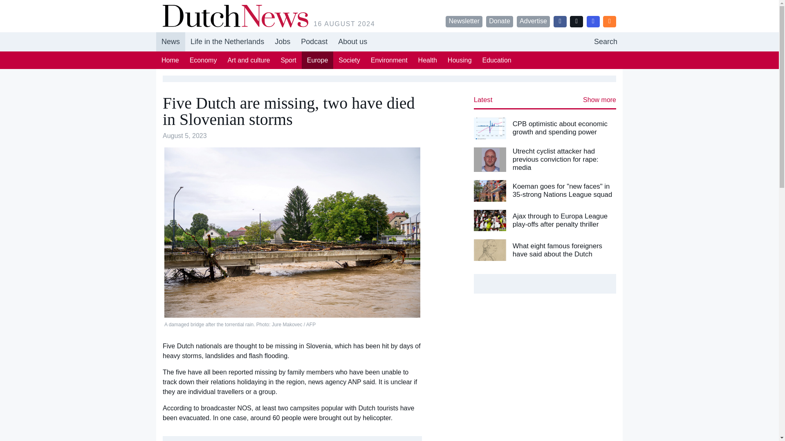 This screenshot has height=441, width=785. Describe the element at coordinates (282, 42) in the screenshot. I see `hidden-in-footer` at that location.